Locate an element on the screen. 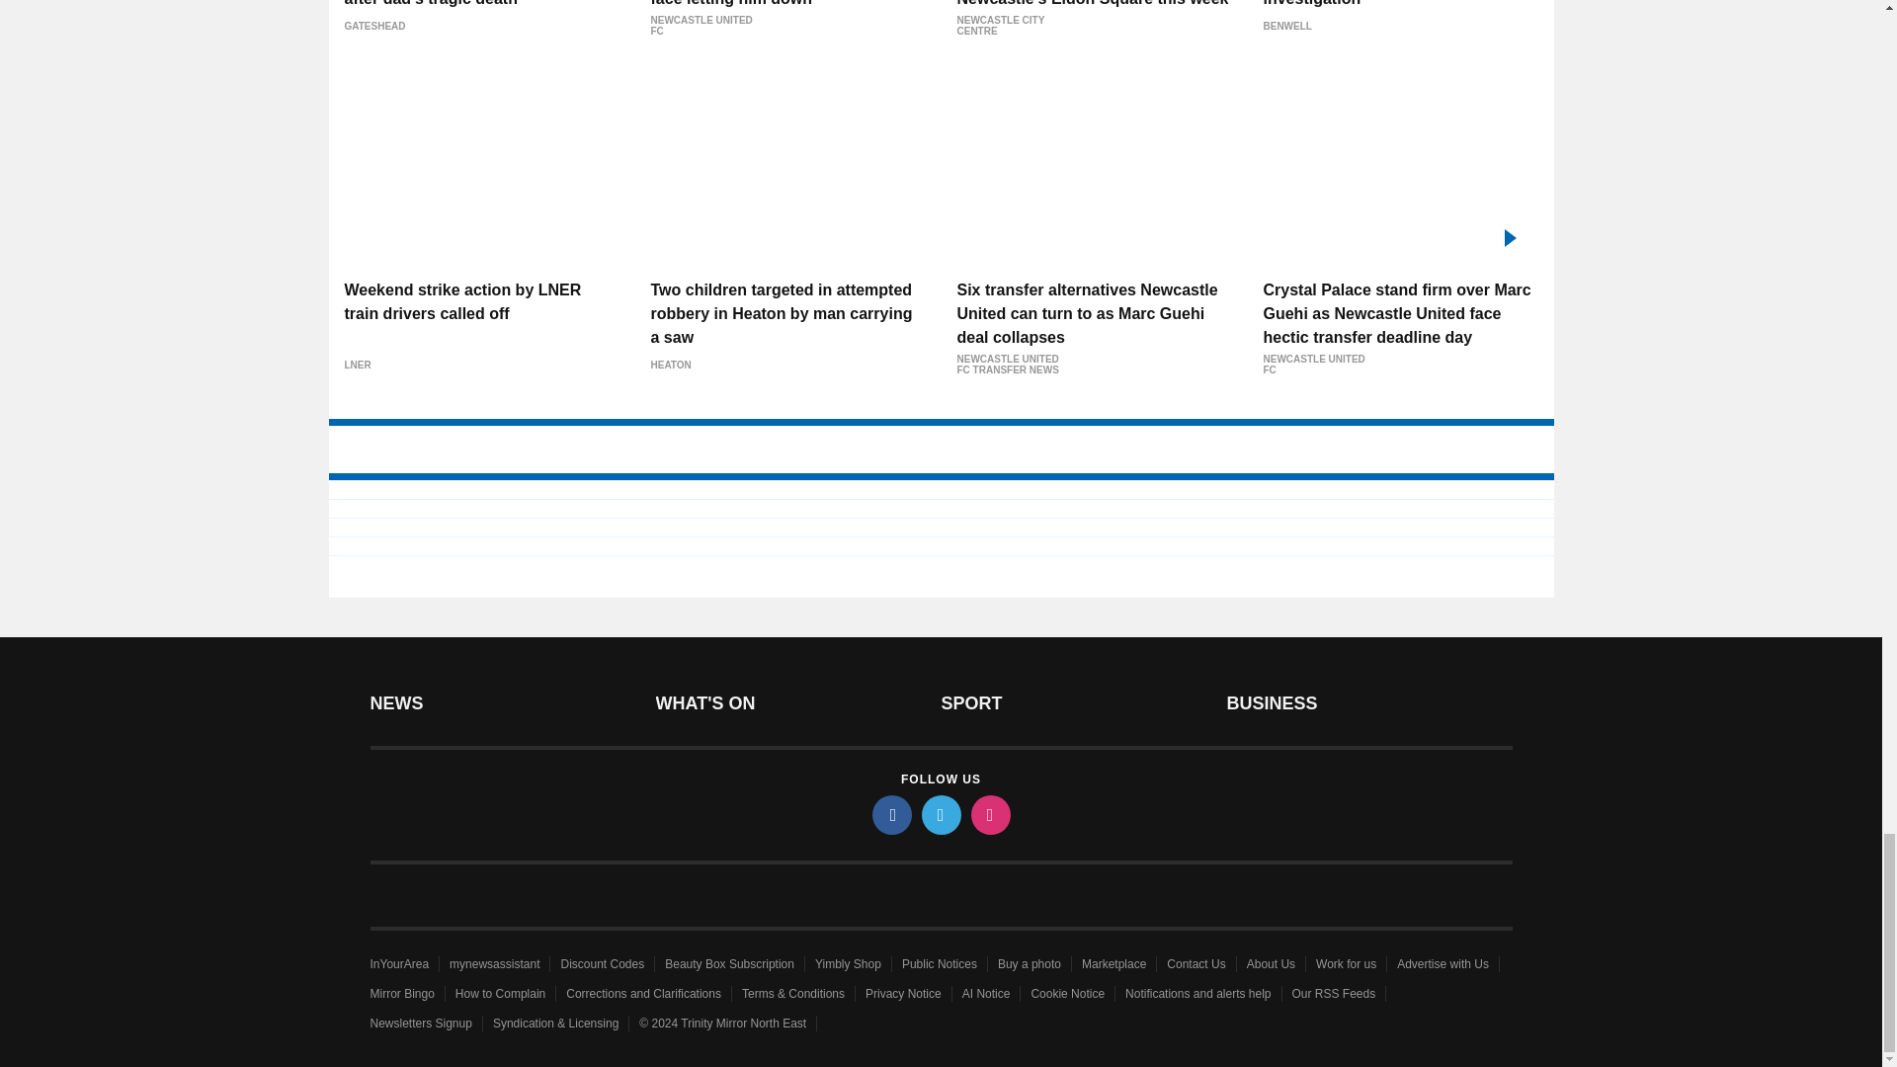  facebook is located at coordinates (890, 814).